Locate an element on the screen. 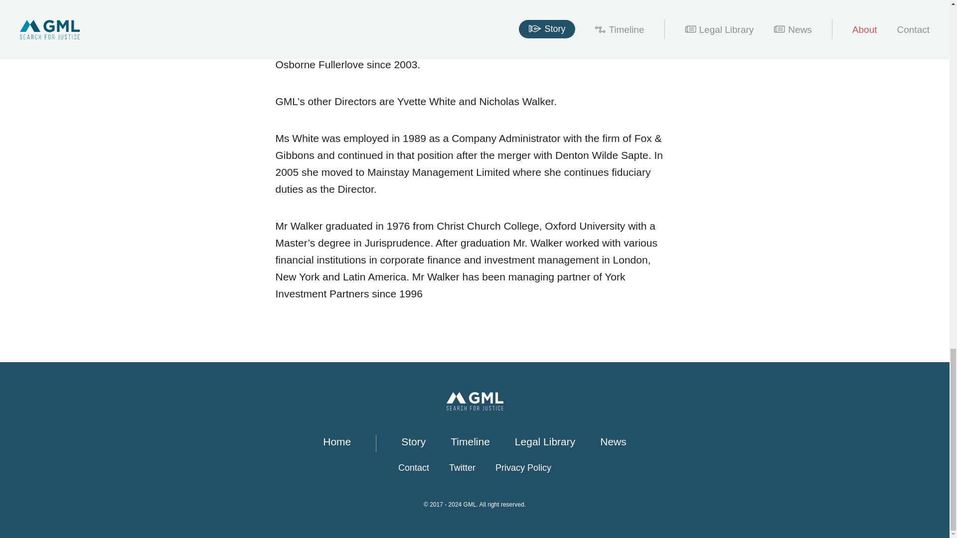 The height and width of the screenshot is (538, 957). Legal Library is located at coordinates (544, 441).